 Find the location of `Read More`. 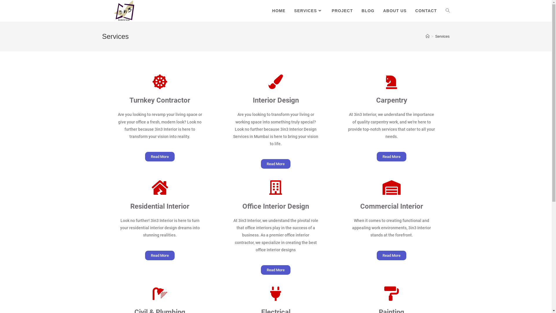

Read More is located at coordinates (392, 256).